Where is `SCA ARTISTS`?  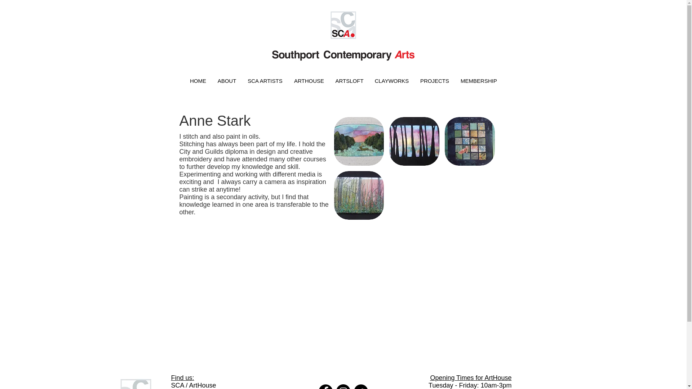 SCA ARTISTS is located at coordinates (265, 81).